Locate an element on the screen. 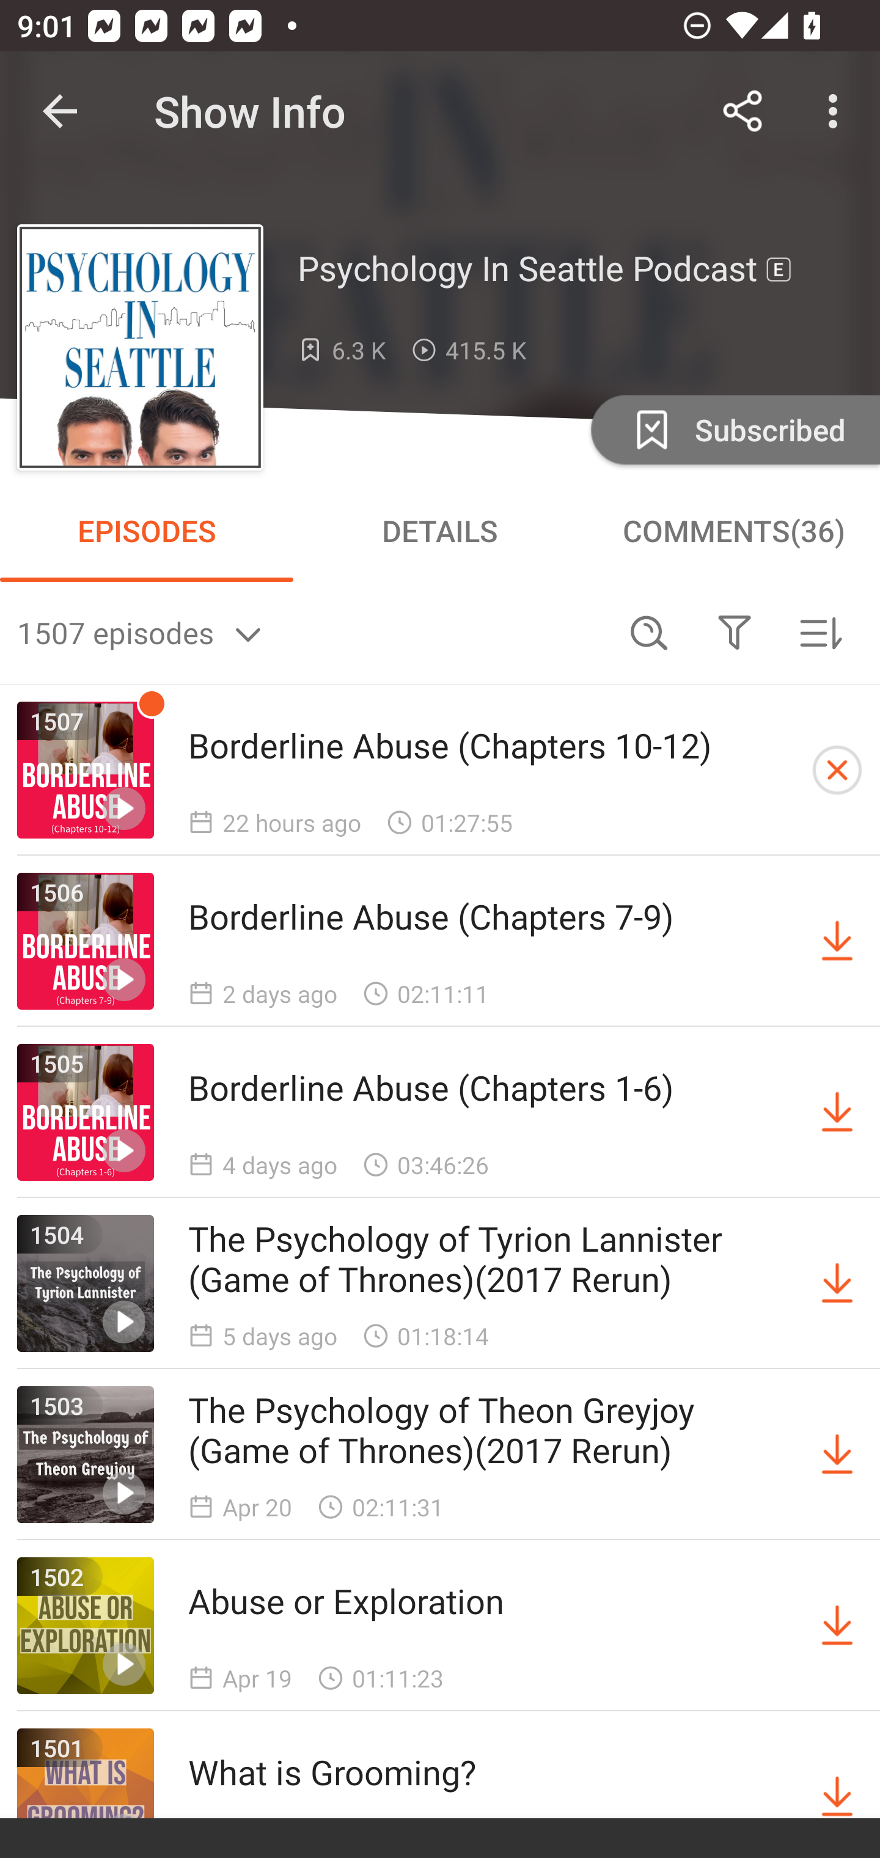  Share is located at coordinates (743, 111).